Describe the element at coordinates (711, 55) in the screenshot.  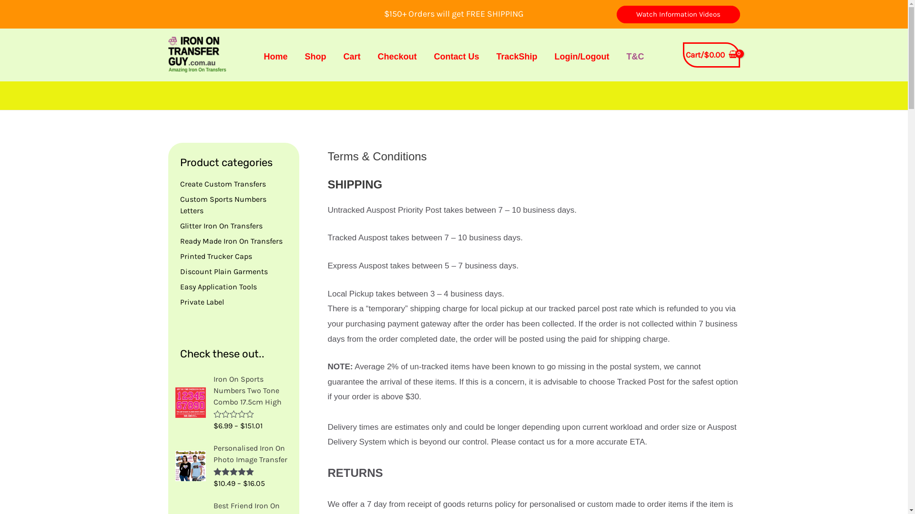
I see `Cart/$0.00` at that location.